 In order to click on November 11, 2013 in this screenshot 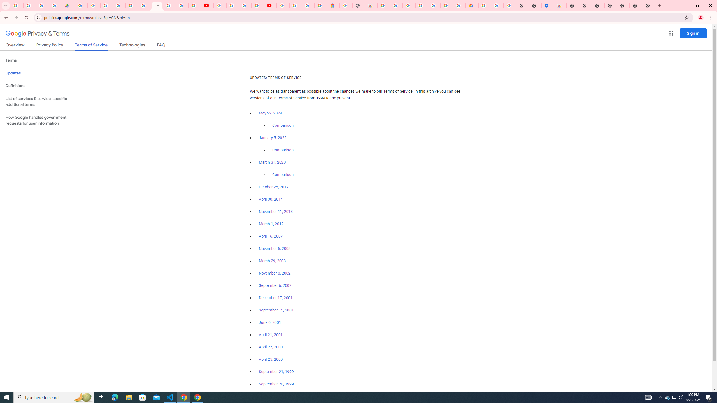, I will do `click(276, 212)`.